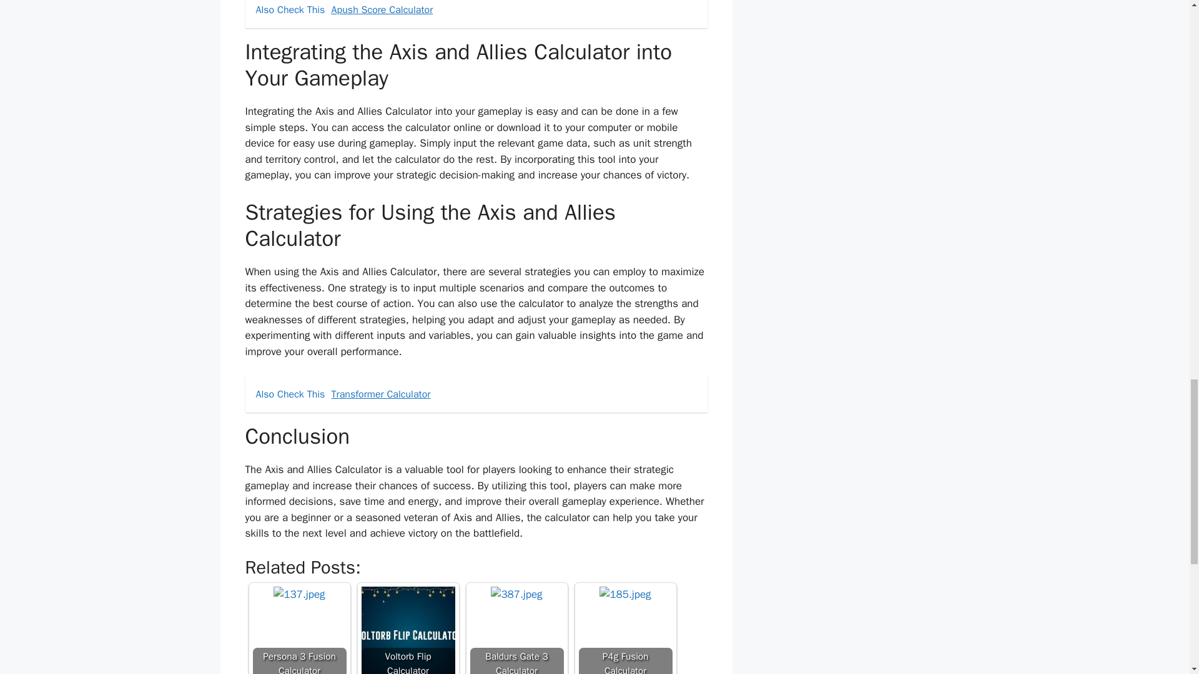  What do you see at coordinates (299, 630) in the screenshot?
I see `Persona 3 Fusion Calculator` at bounding box center [299, 630].